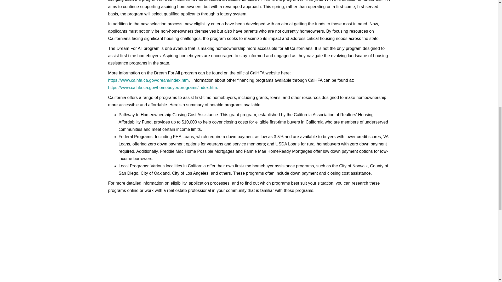  I want to click on YouTube video player, so click(249, 238).